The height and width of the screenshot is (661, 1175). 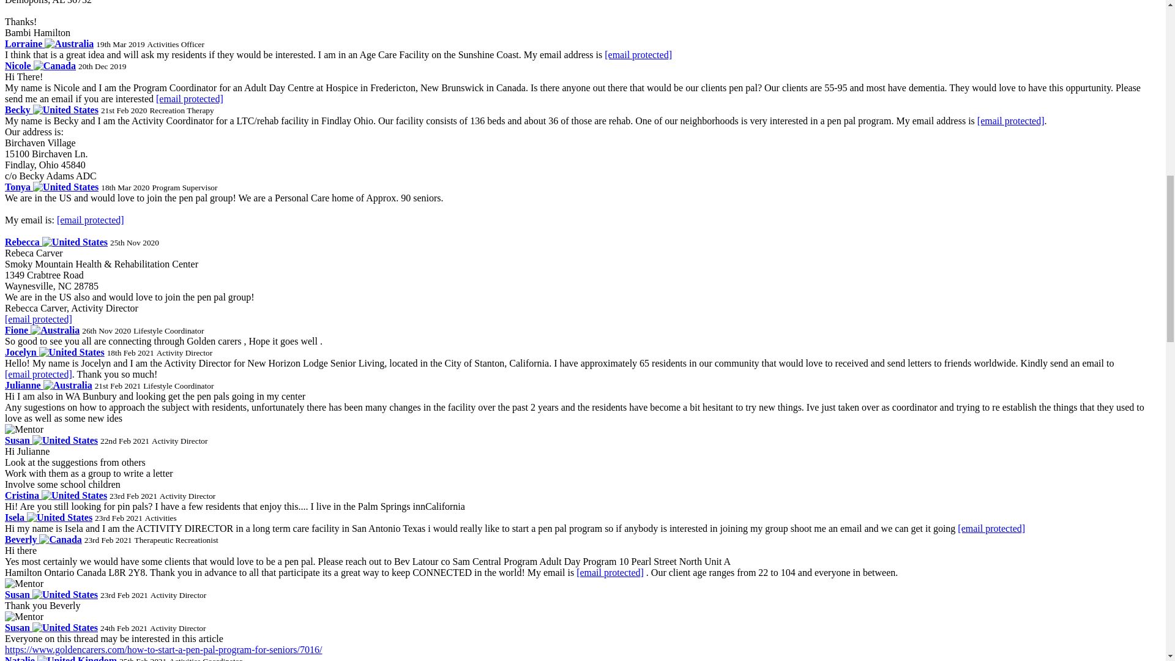 What do you see at coordinates (51, 439) in the screenshot?
I see `Susan` at bounding box center [51, 439].